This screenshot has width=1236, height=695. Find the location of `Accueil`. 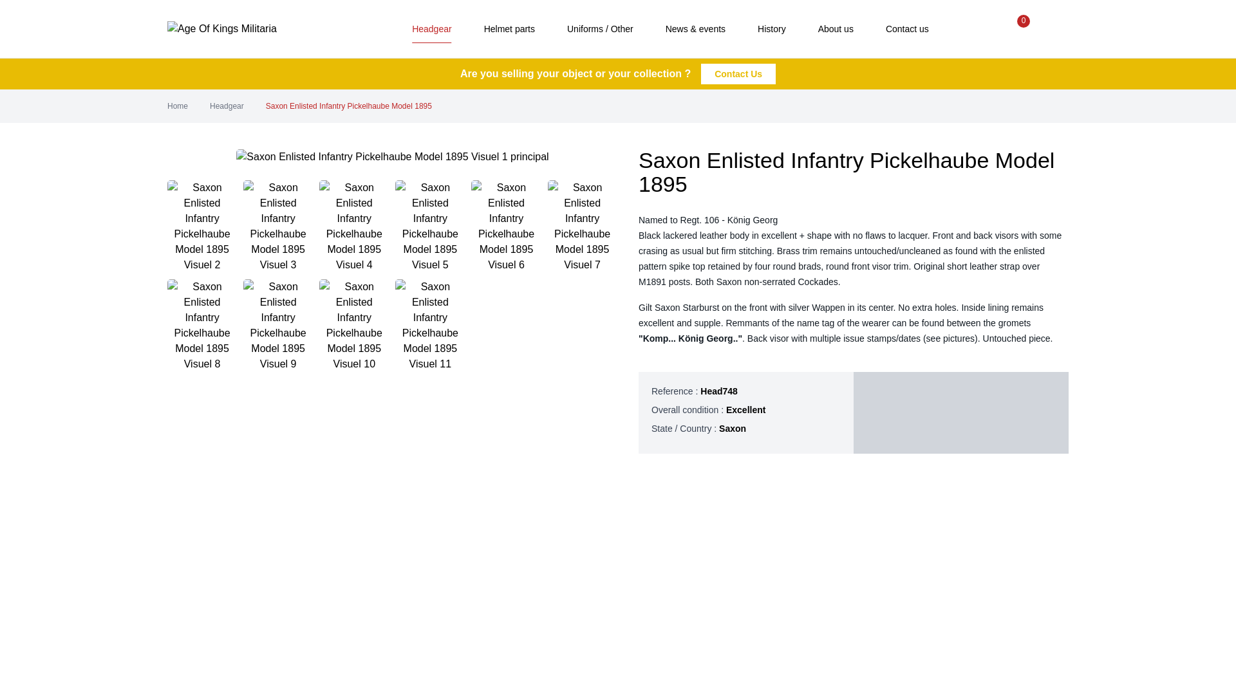

Accueil is located at coordinates (251, 29).